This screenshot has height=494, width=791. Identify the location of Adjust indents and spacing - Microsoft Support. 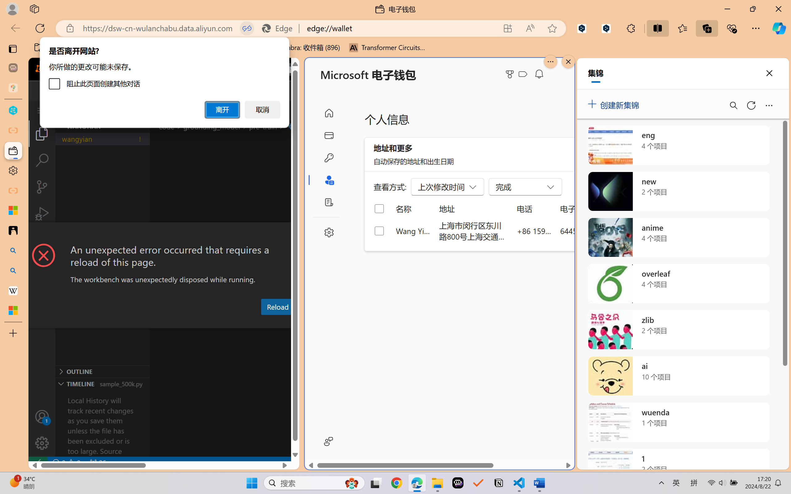
(13, 210).